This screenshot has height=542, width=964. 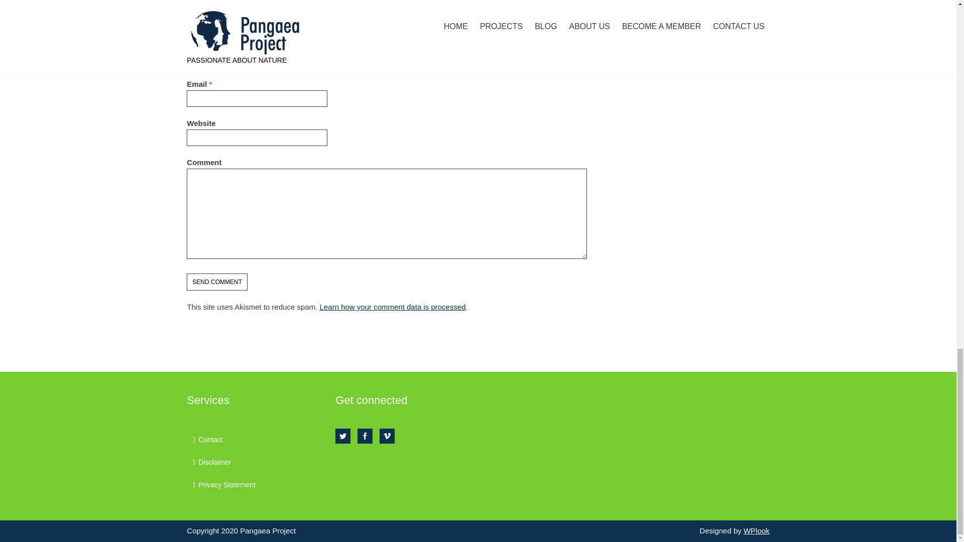 I want to click on WPlook, so click(x=756, y=530).